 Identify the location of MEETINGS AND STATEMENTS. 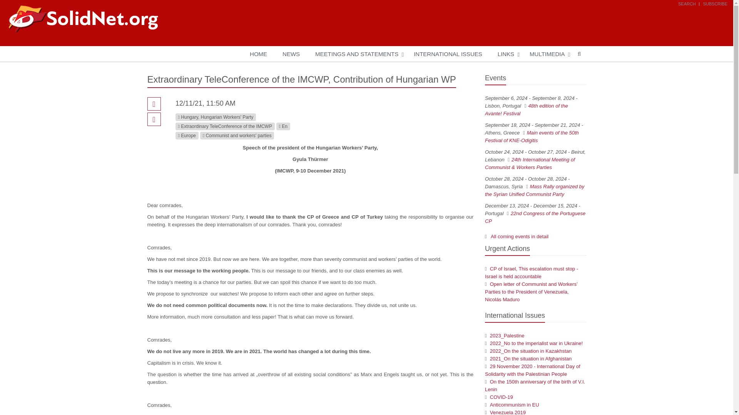
(356, 54).